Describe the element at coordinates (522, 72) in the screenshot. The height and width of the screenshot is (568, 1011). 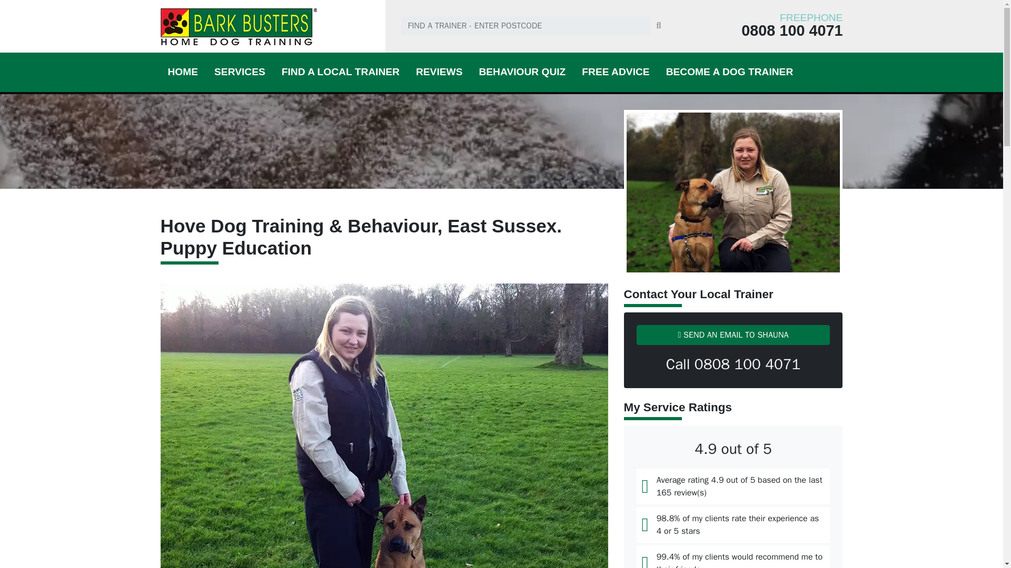
I see `BEHAVIOUR QUIZ` at that location.